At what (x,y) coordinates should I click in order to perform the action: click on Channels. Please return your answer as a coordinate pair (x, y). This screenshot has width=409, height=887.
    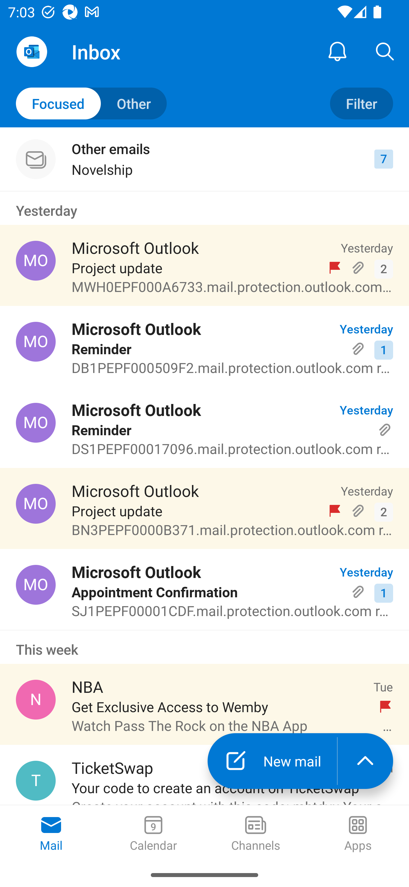
    Looking at the image, I should click on (256, 834).